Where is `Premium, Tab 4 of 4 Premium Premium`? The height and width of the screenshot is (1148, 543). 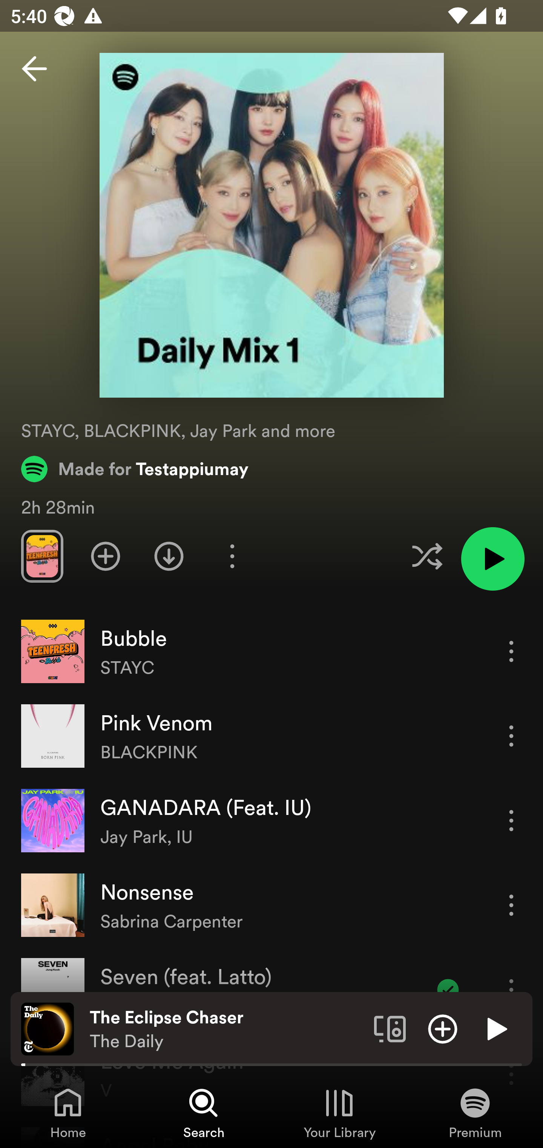 Premium, Tab 4 of 4 Premium Premium is located at coordinates (475, 1113).